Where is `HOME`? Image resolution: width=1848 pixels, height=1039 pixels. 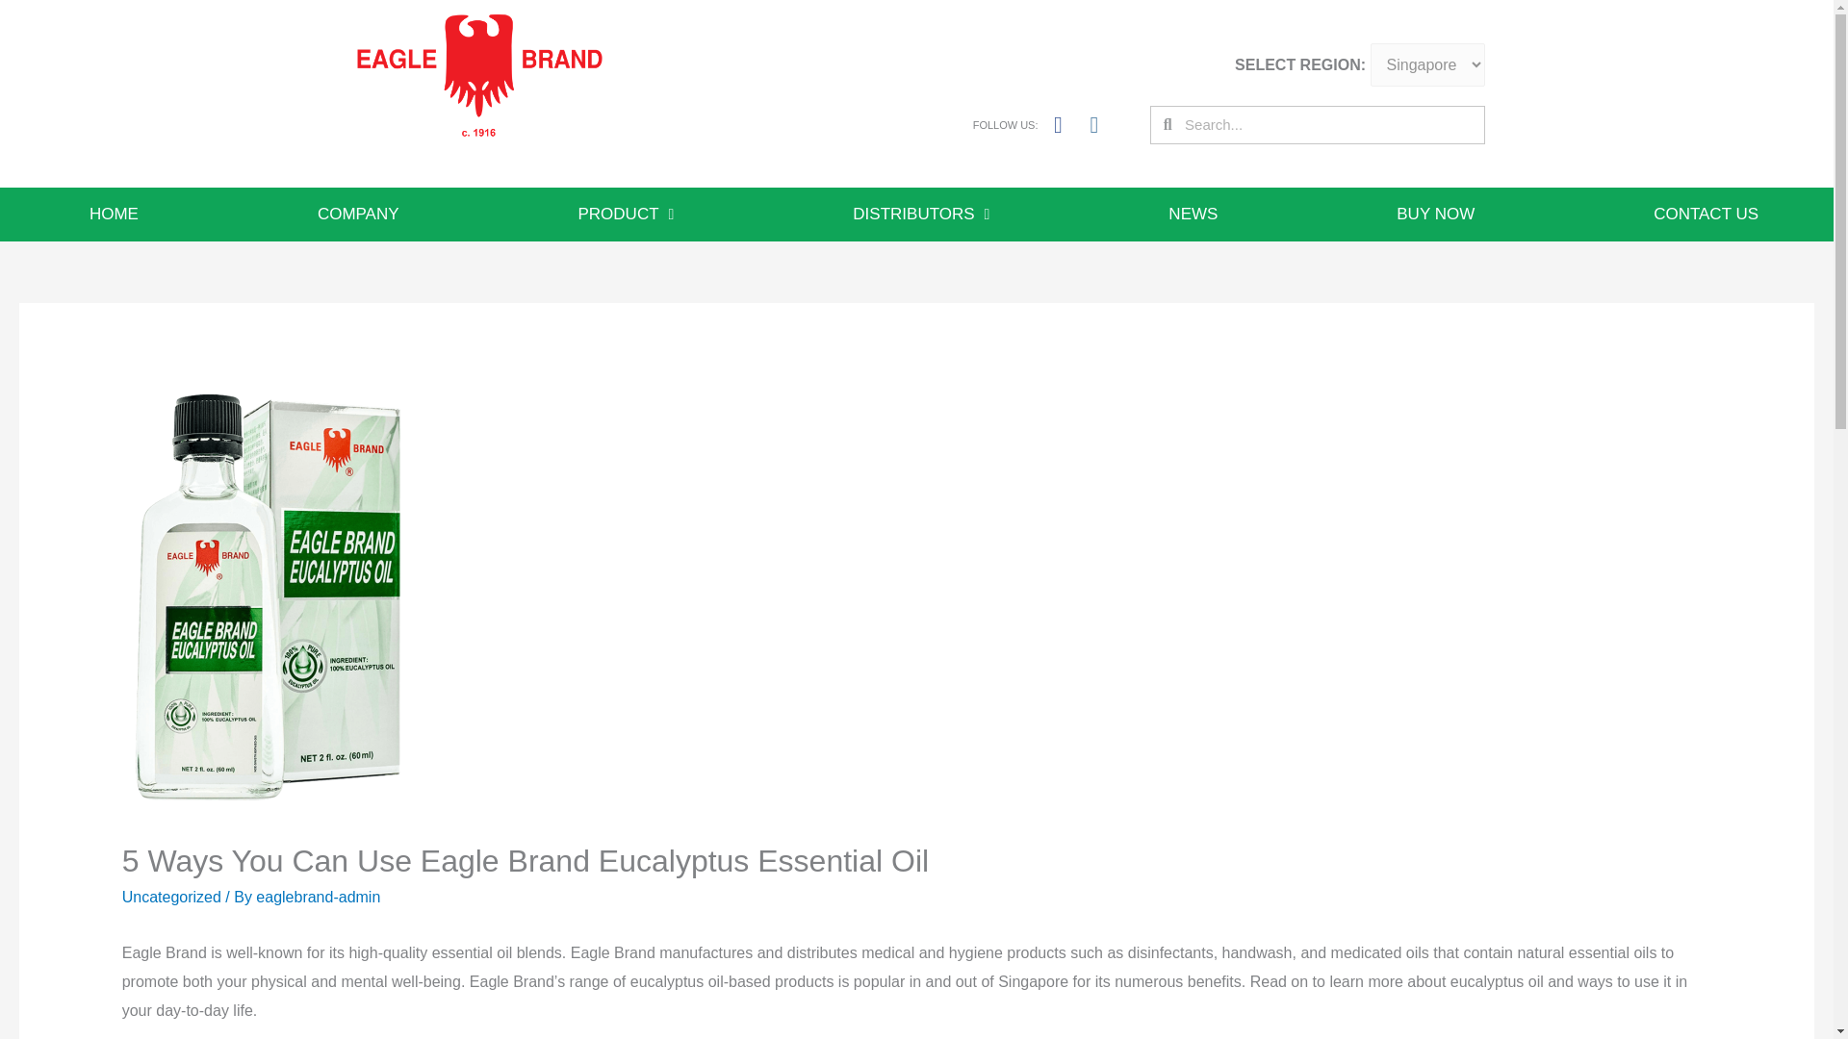 HOME is located at coordinates (114, 214).